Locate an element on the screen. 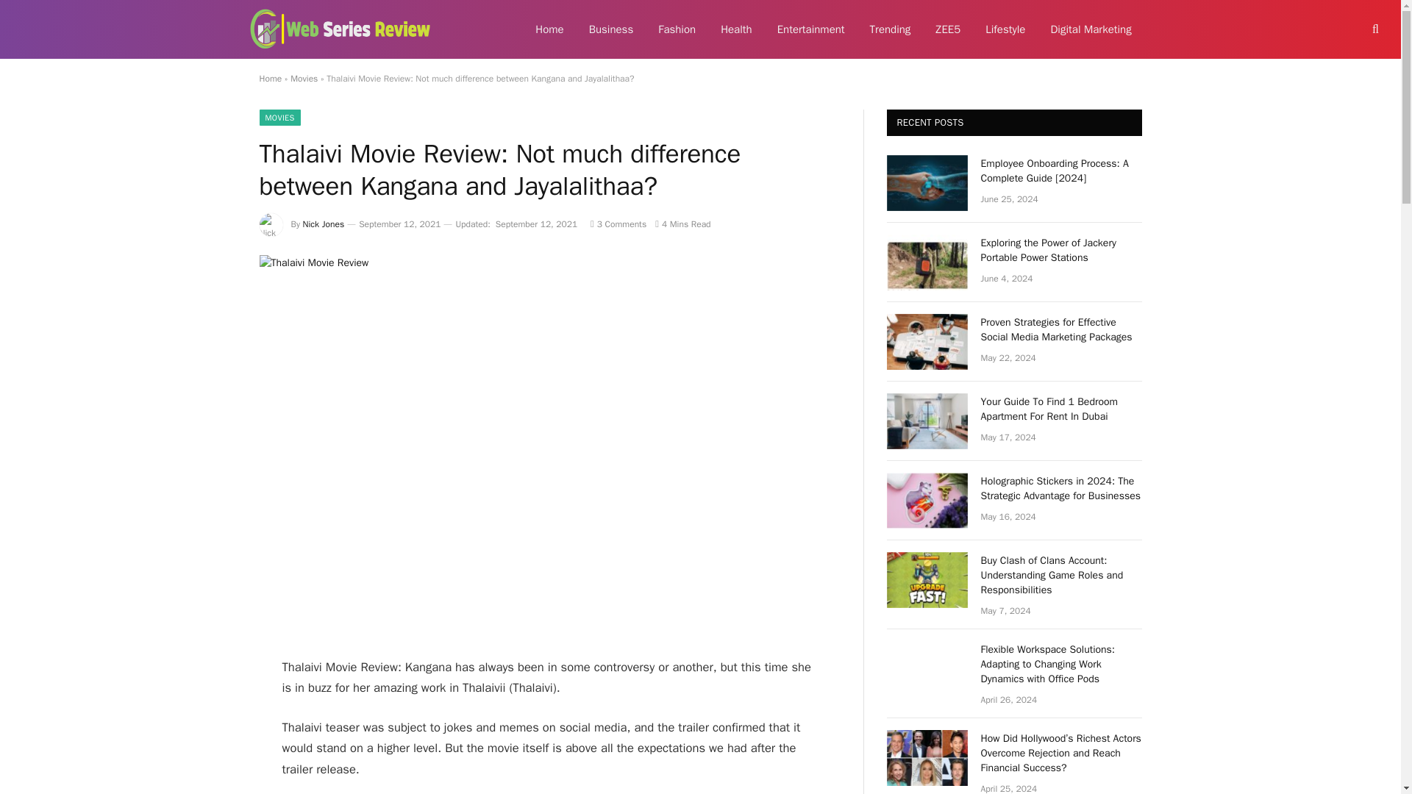 This screenshot has height=794, width=1412. Home is located at coordinates (549, 29).